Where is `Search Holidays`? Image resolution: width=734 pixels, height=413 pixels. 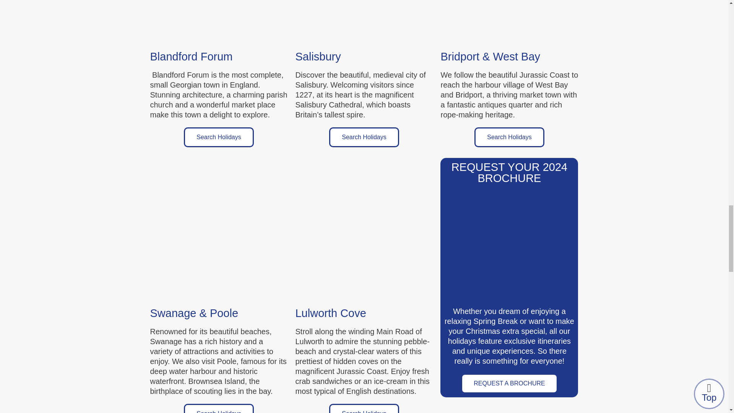
Search Holidays is located at coordinates (509, 137).